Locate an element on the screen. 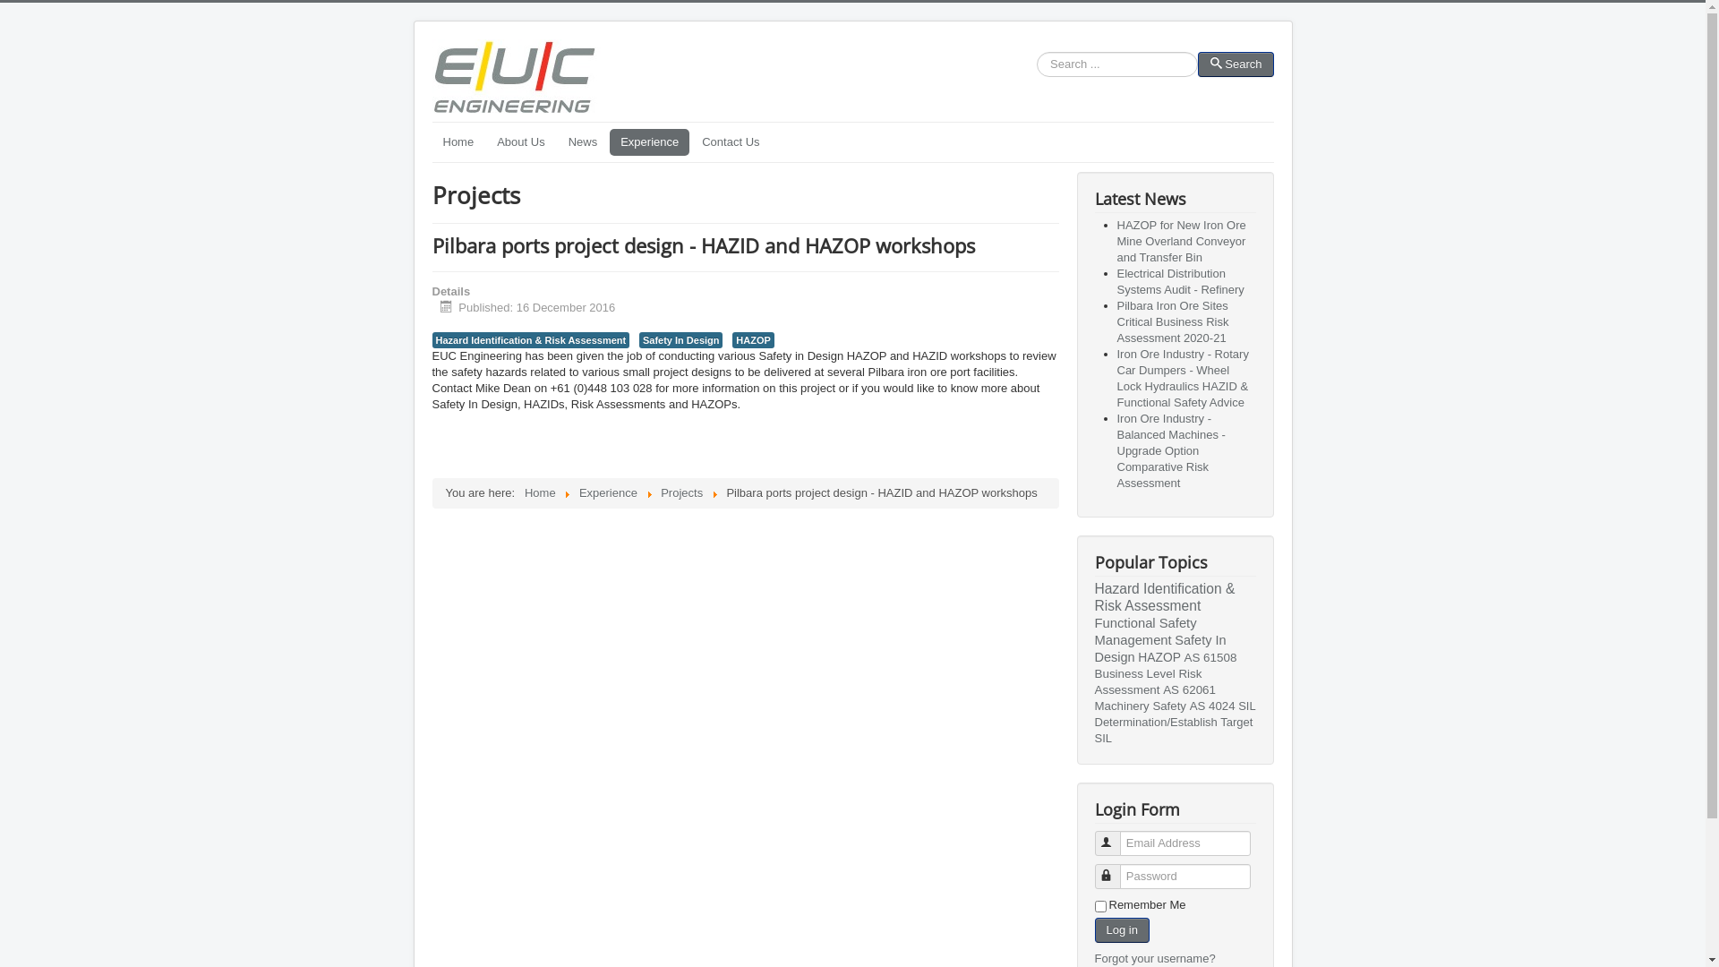 Image resolution: width=1719 pixels, height=967 pixels. HAZOP is located at coordinates (1159, 657).